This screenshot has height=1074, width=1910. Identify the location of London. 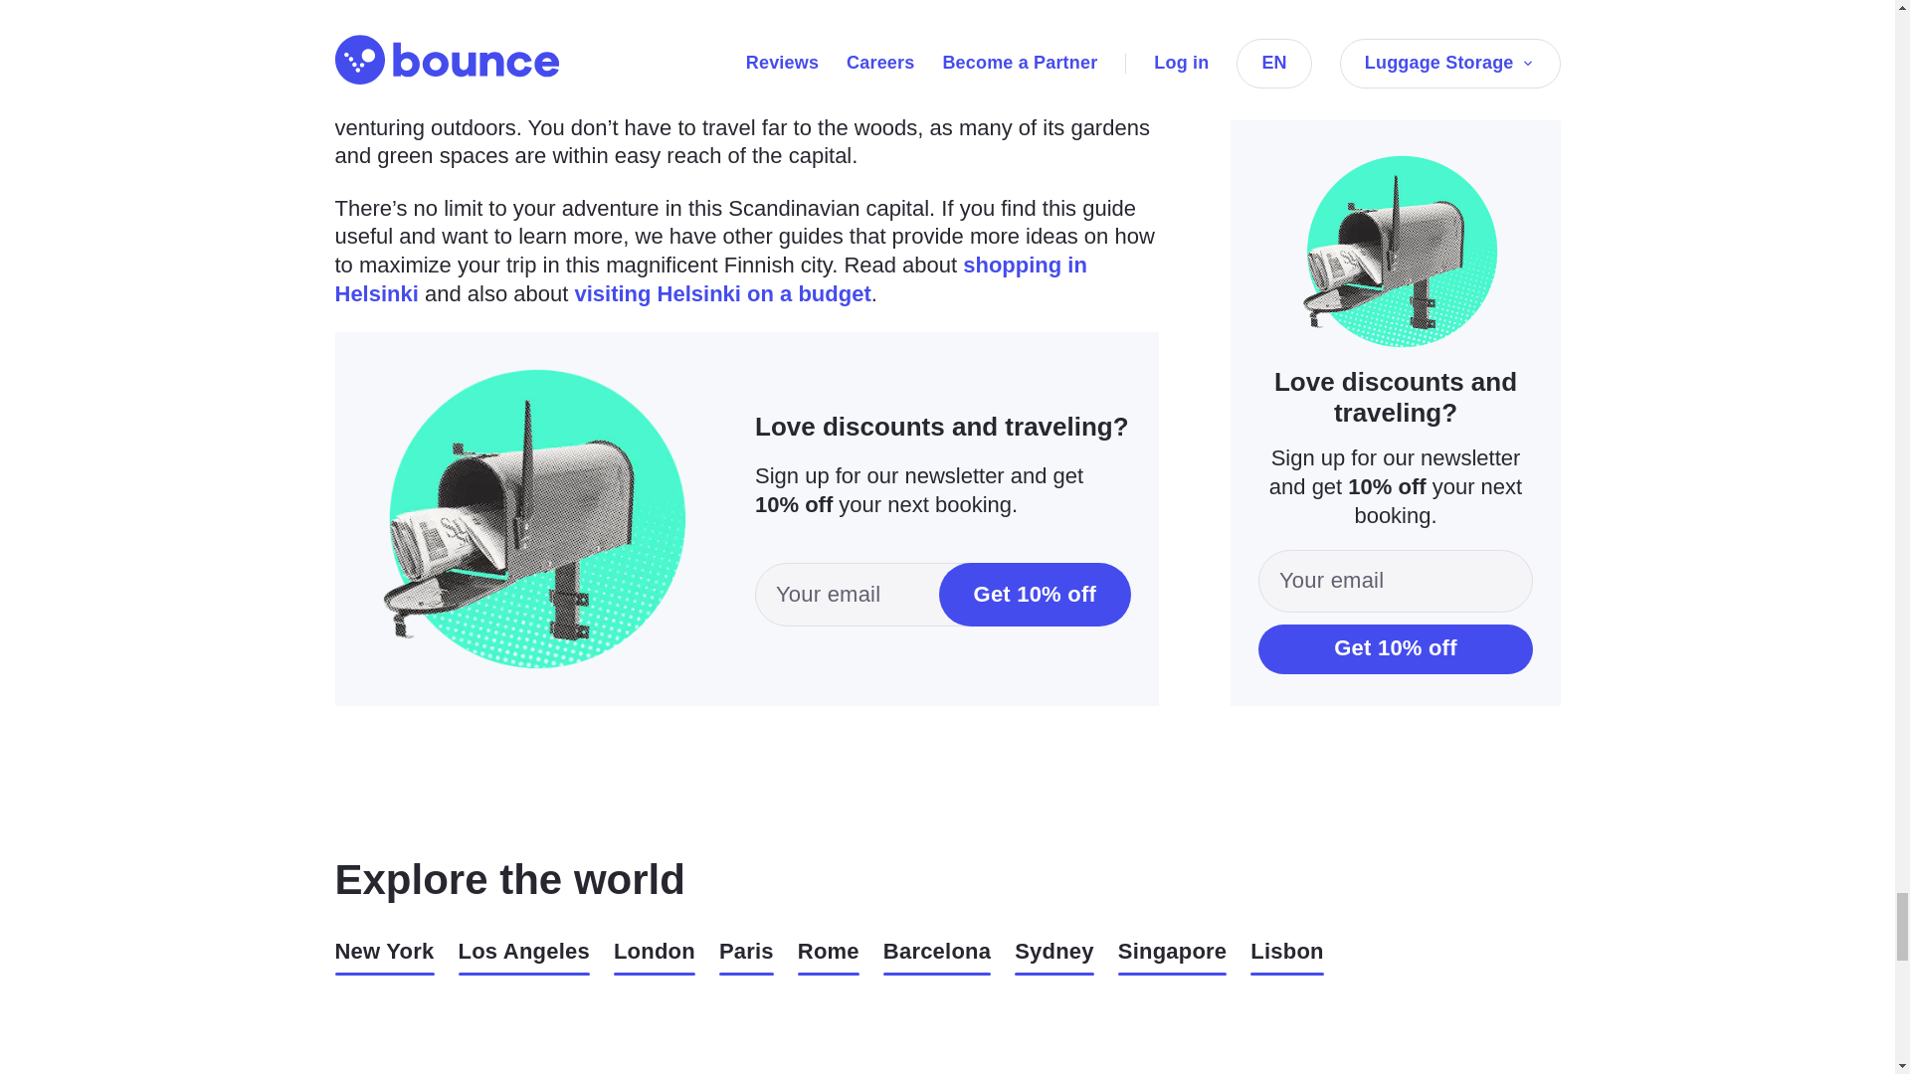
(654, 957).